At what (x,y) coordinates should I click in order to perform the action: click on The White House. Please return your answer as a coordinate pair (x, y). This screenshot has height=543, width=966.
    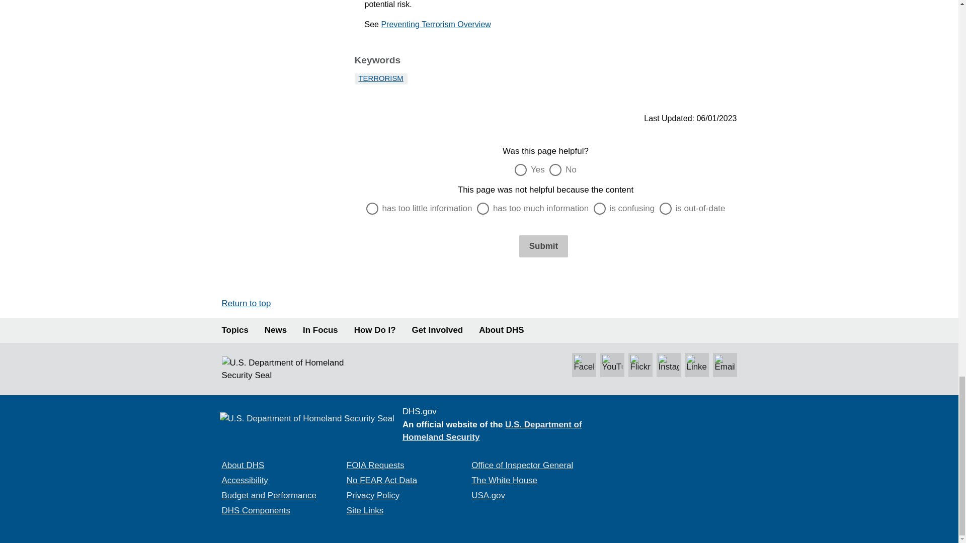
    Looking at the image, I should click on (504, 481).